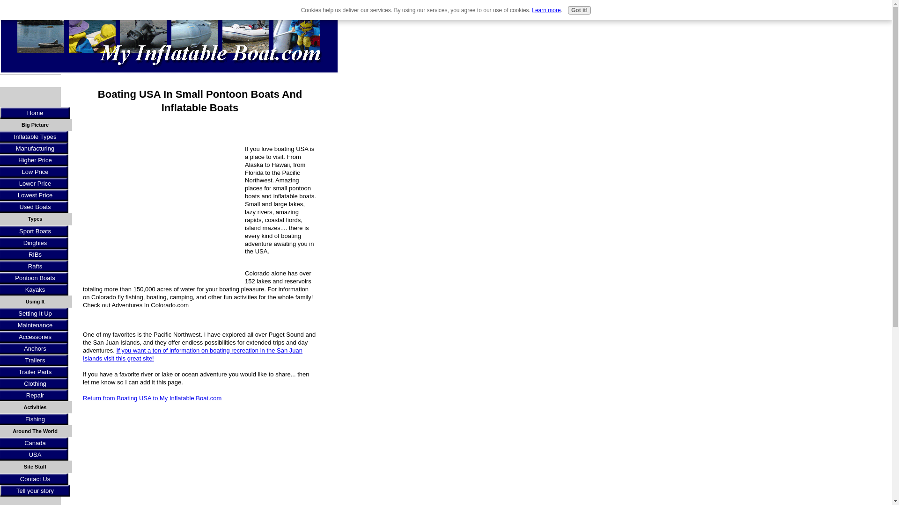 This screenshot has width=899, height=505. I want to click on Got it!, so click(579, 10).